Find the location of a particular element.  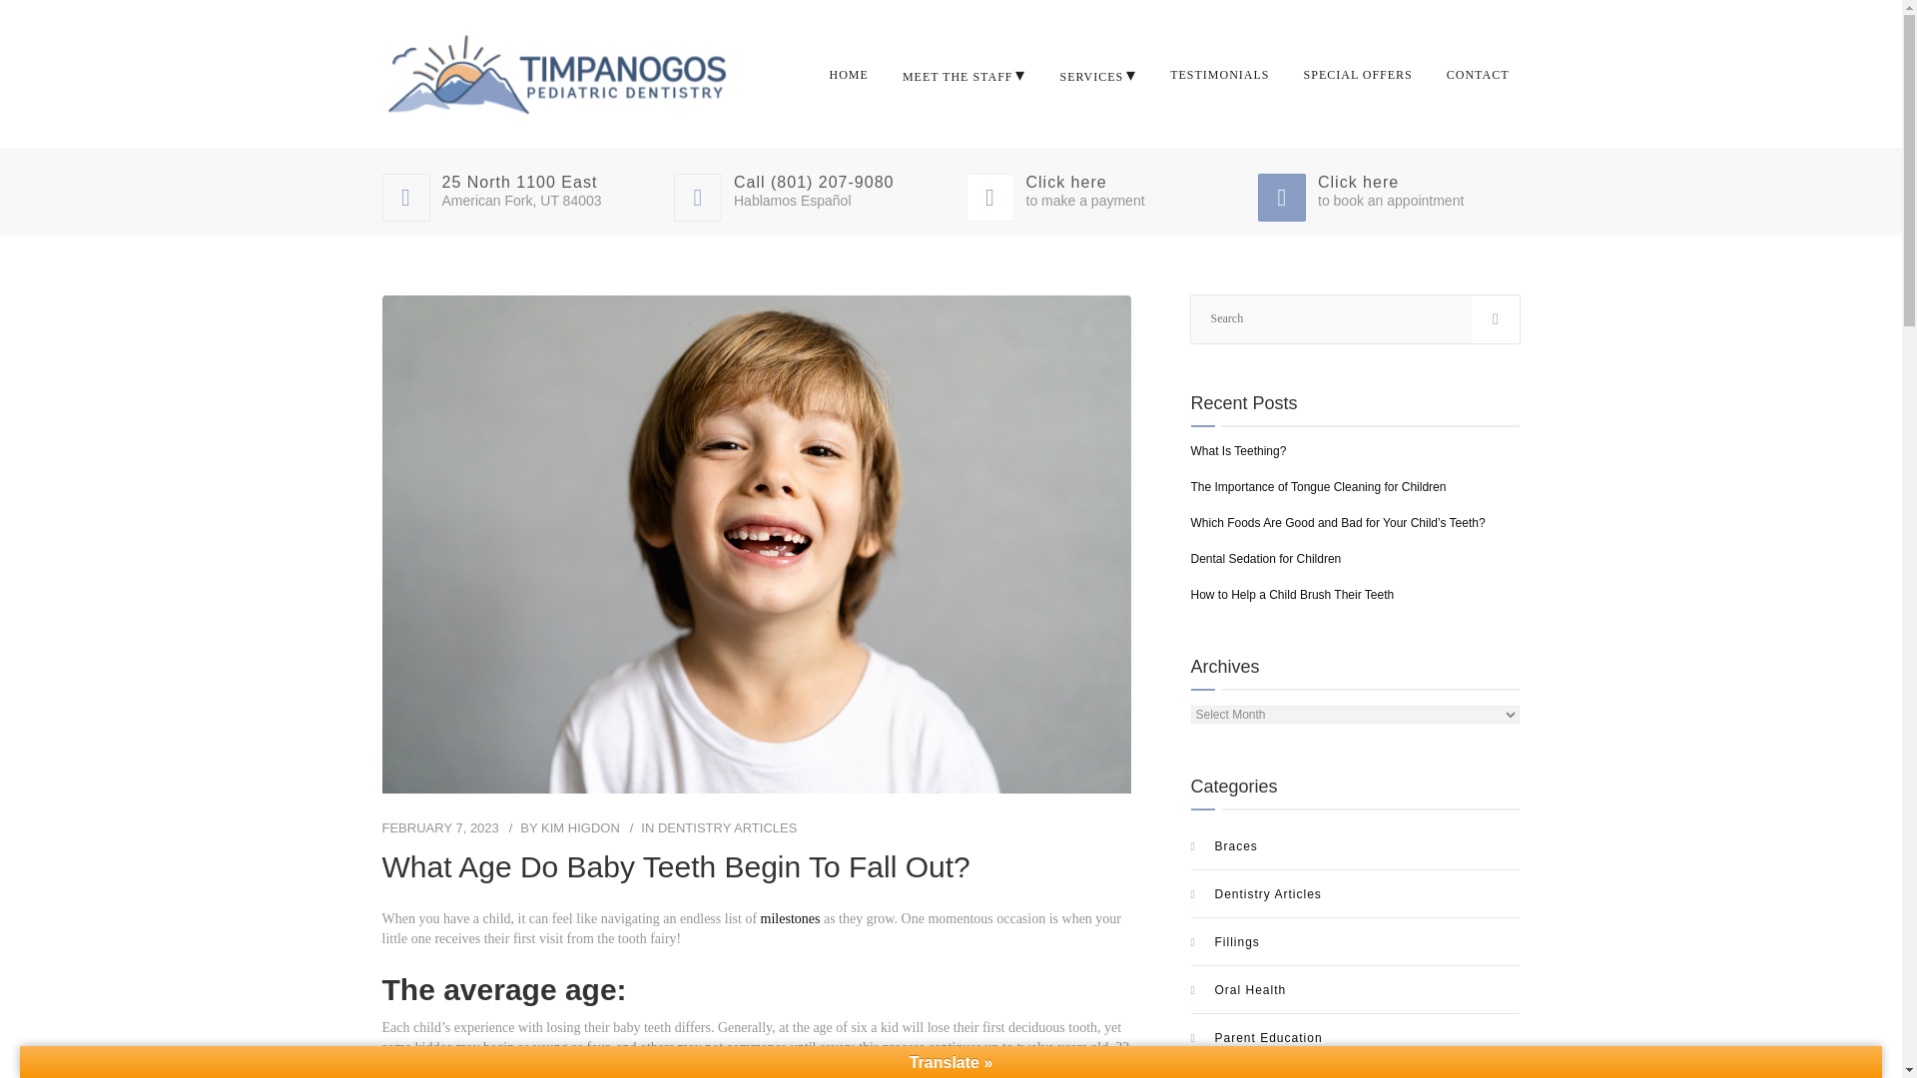

DENTISTRY ARTICLES is located at coordinates (727, 827).